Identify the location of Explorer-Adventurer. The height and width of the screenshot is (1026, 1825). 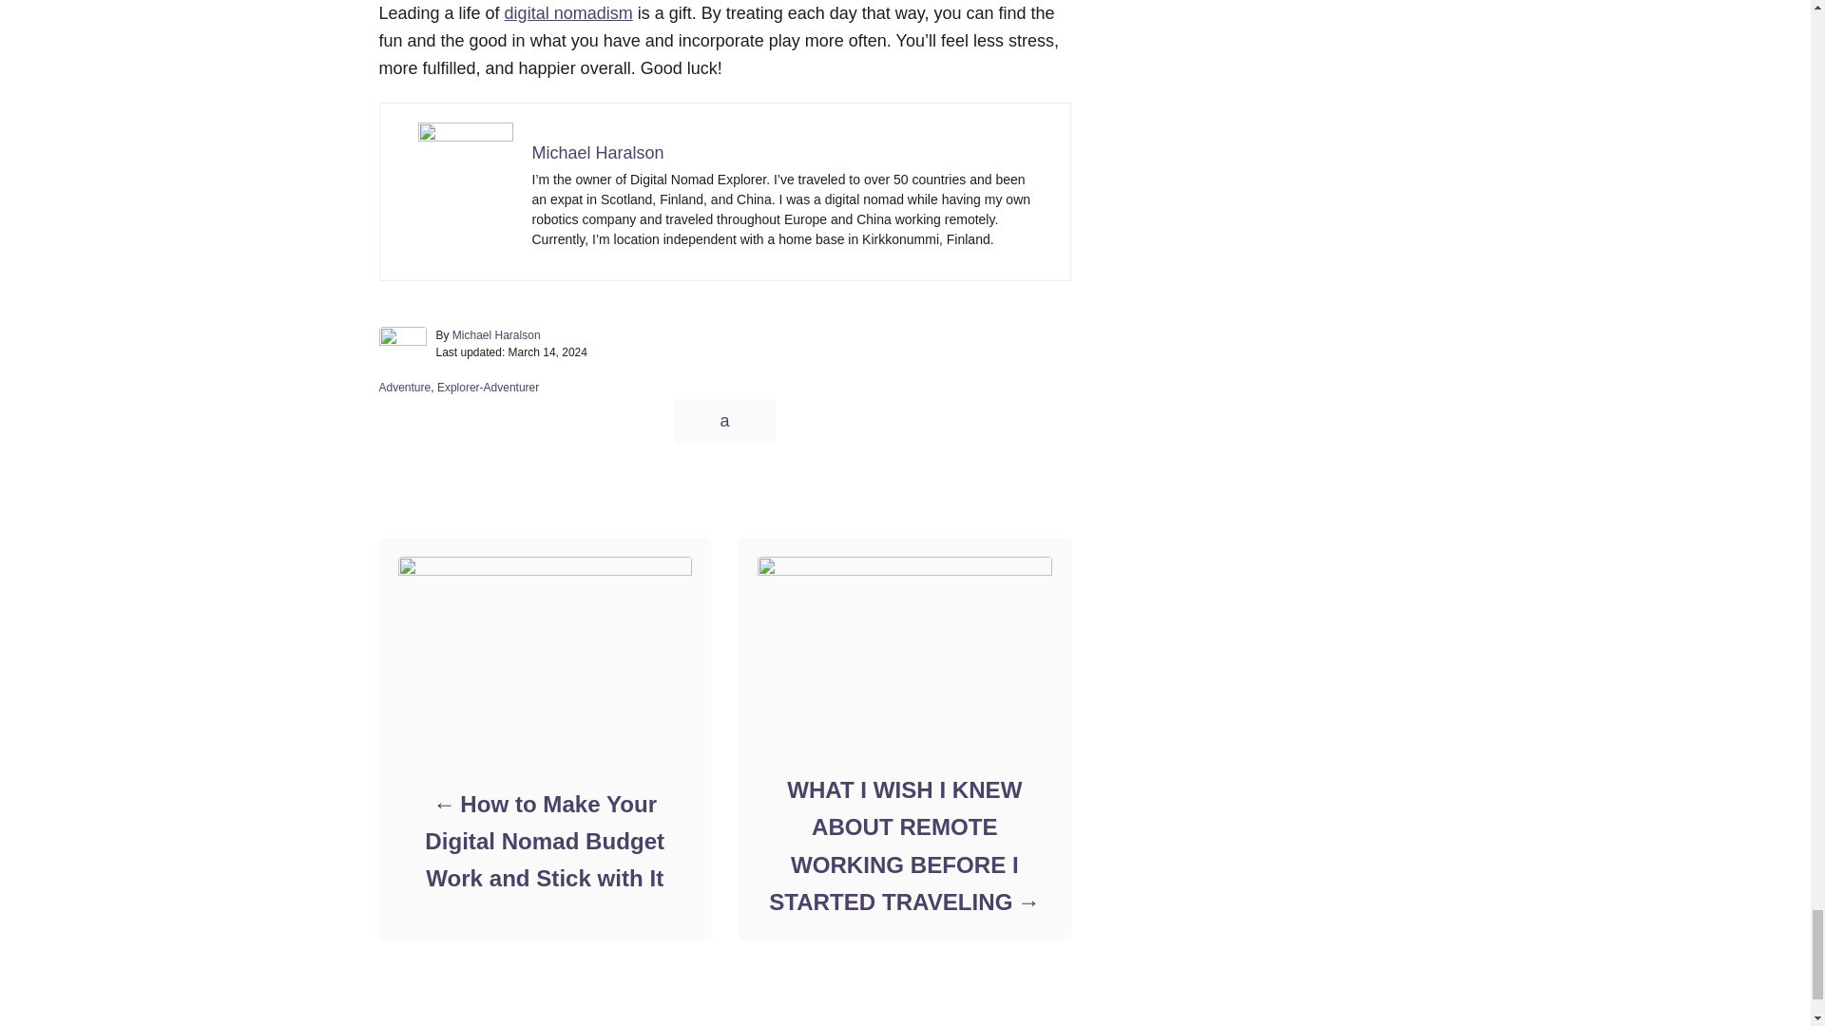
(488, 387).